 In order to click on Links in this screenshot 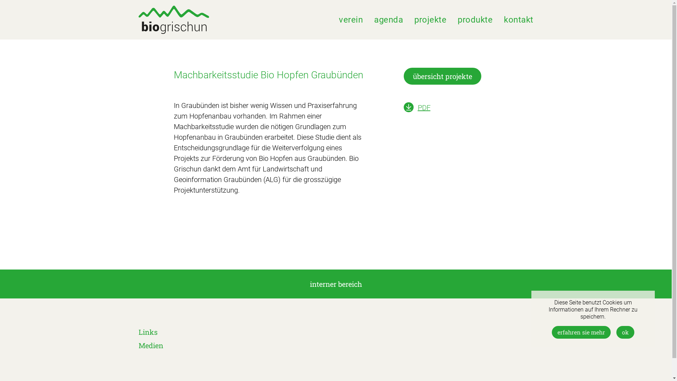, I will do `click(148, 332)`.